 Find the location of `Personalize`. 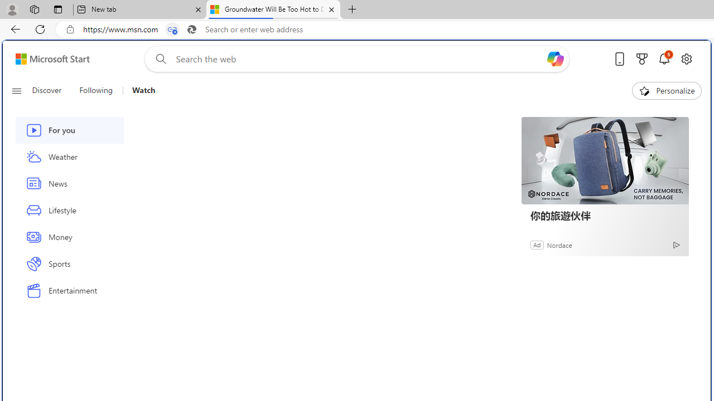

Personalize is located at coordinates (667, 90).